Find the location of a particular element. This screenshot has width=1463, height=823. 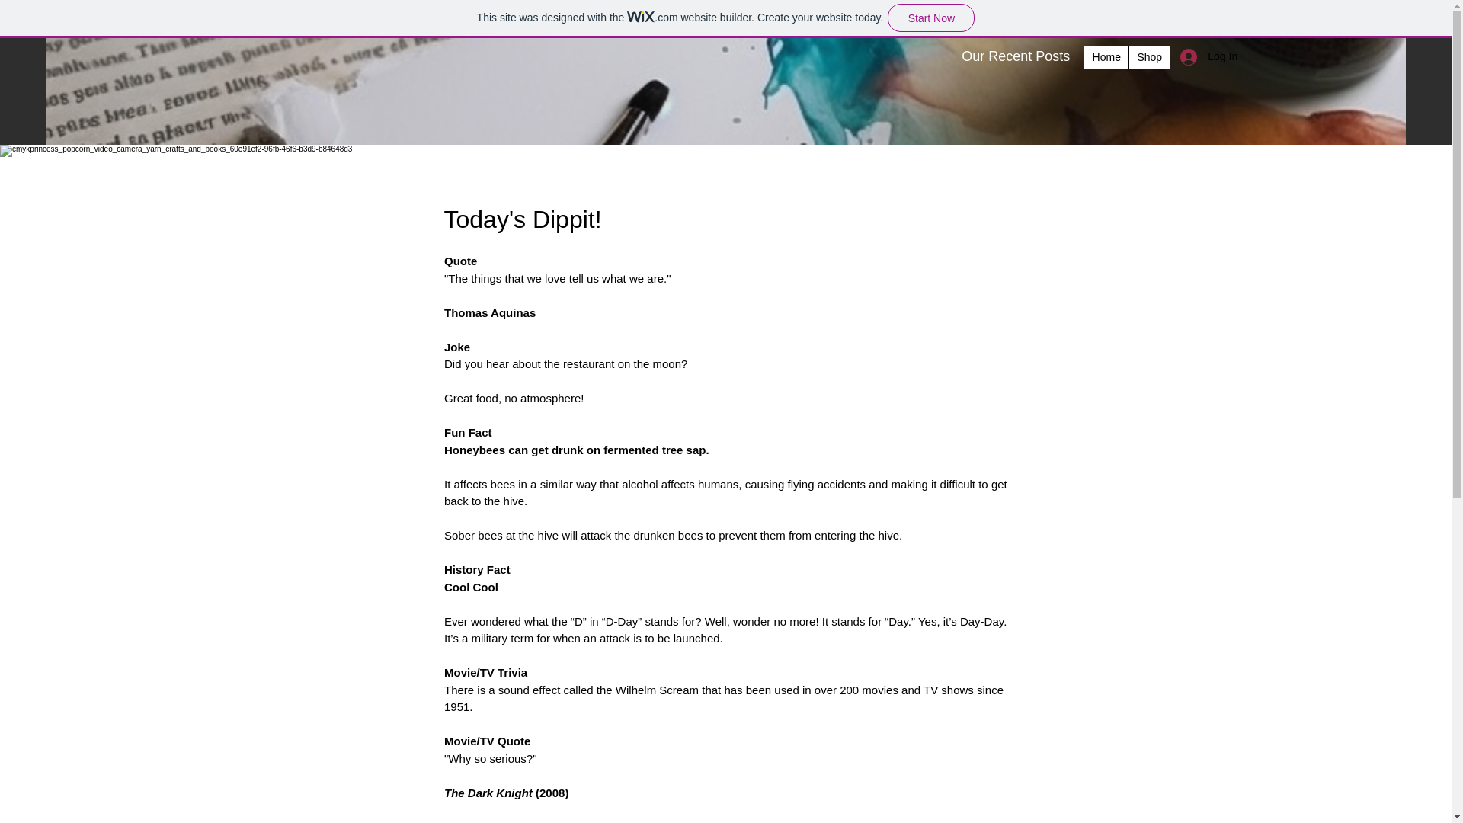

Log In is located at coordinates (1192, 56).